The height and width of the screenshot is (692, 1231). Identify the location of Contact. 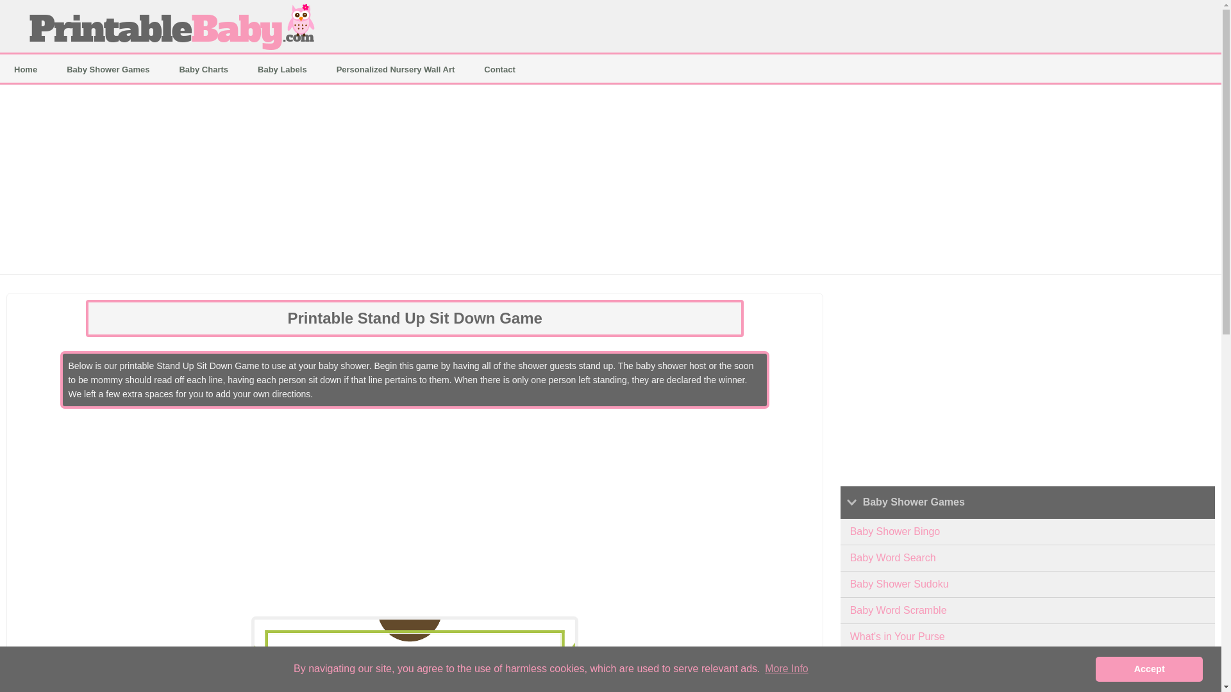
(499, 69).